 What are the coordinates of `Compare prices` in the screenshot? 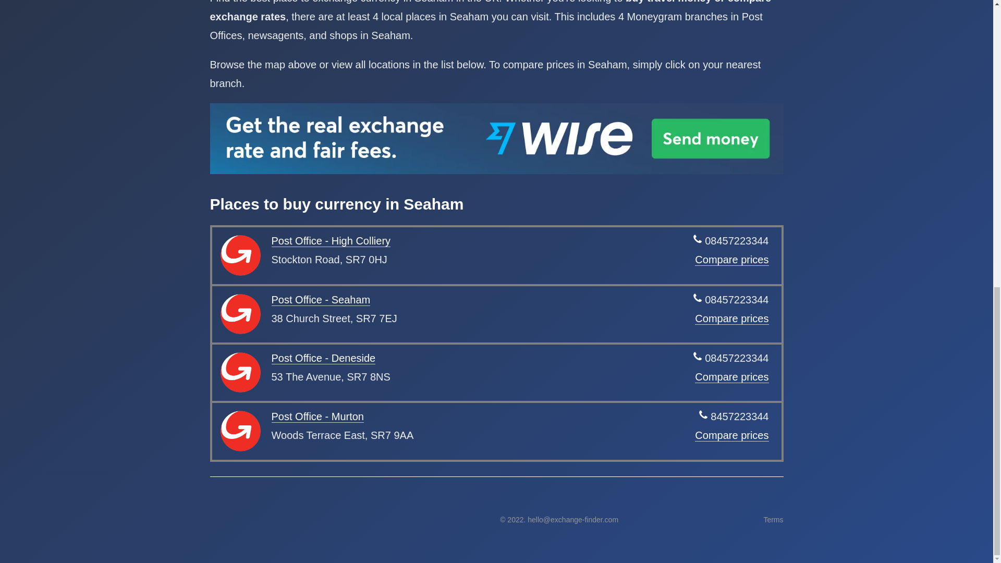 It's located at (731, 260).